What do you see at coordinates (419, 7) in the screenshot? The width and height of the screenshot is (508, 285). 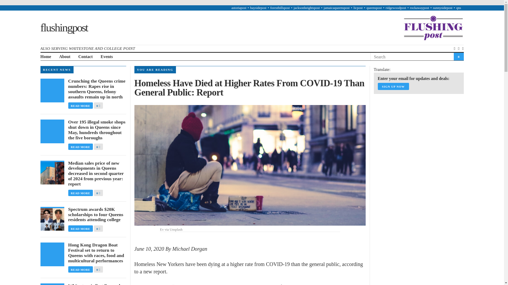 I see `rockawaypost` at bounding box center [419, 7].